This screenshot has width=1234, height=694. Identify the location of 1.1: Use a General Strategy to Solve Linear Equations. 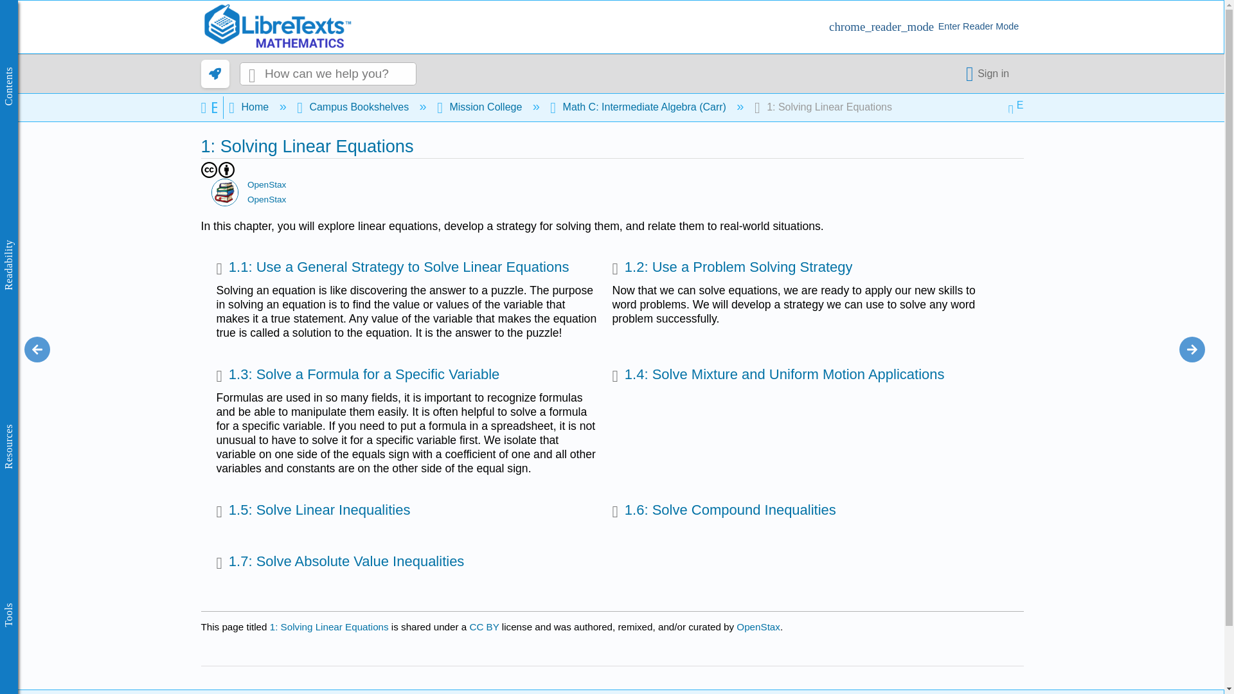
(392, 269).